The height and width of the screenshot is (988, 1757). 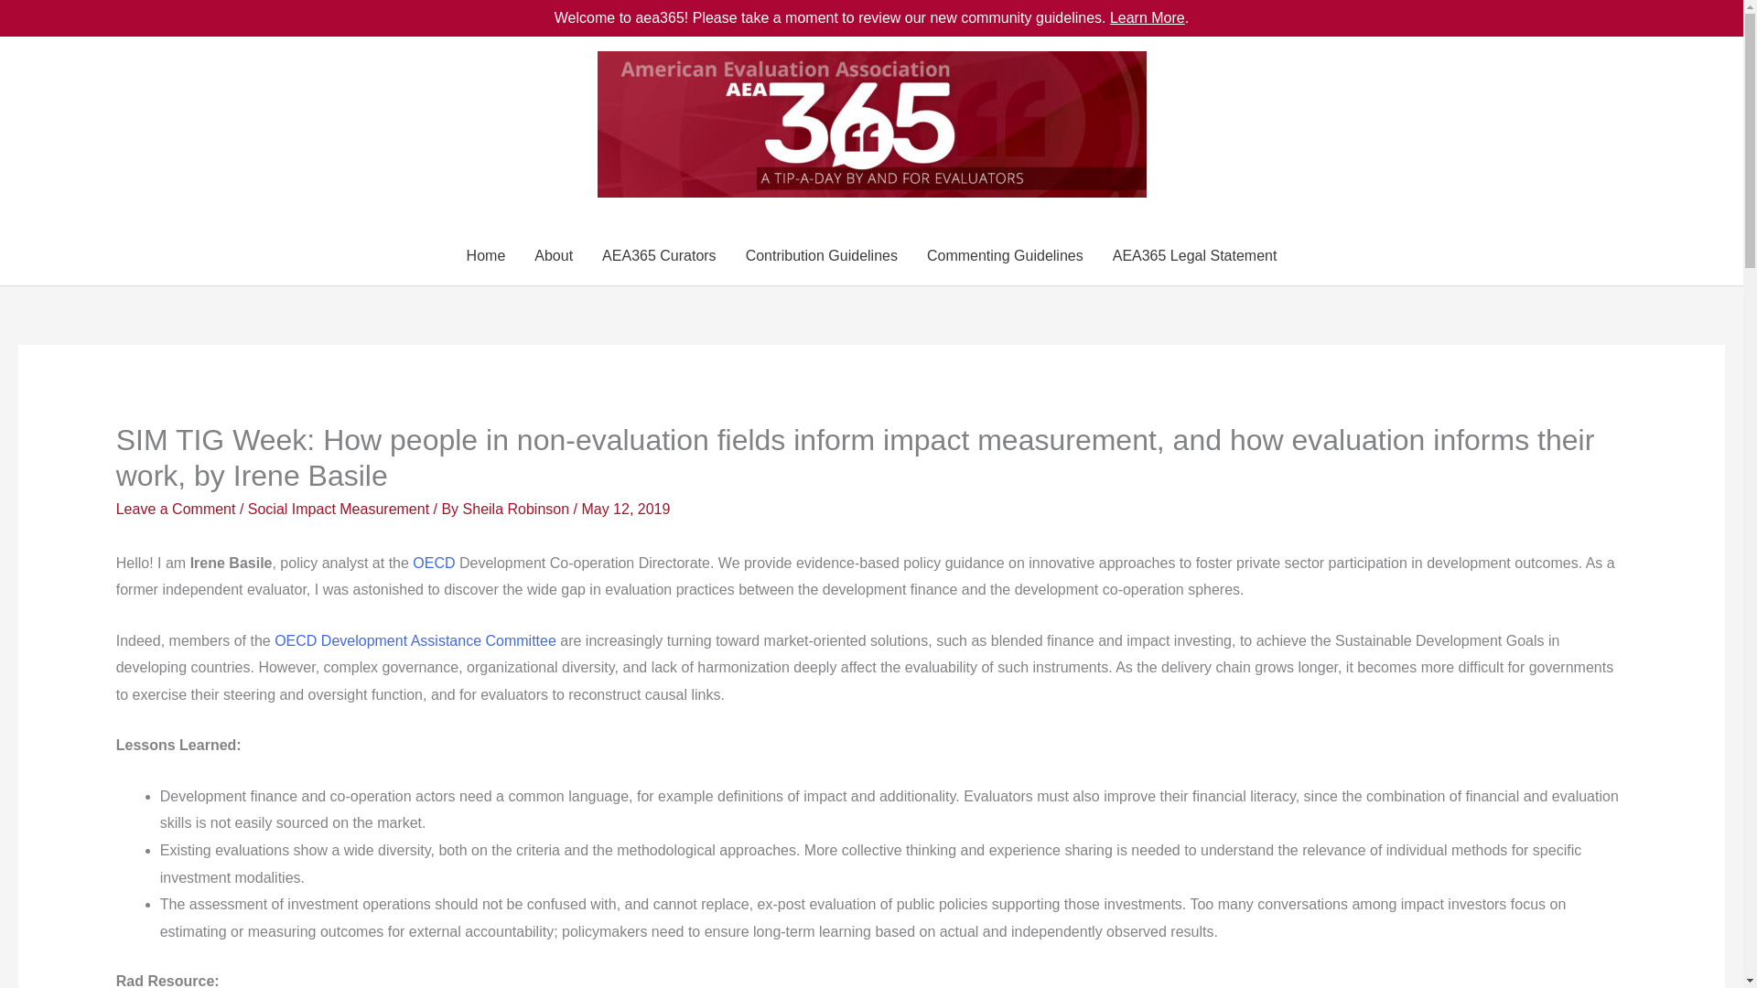 I want to click on Home, so click(x=485, y=256).